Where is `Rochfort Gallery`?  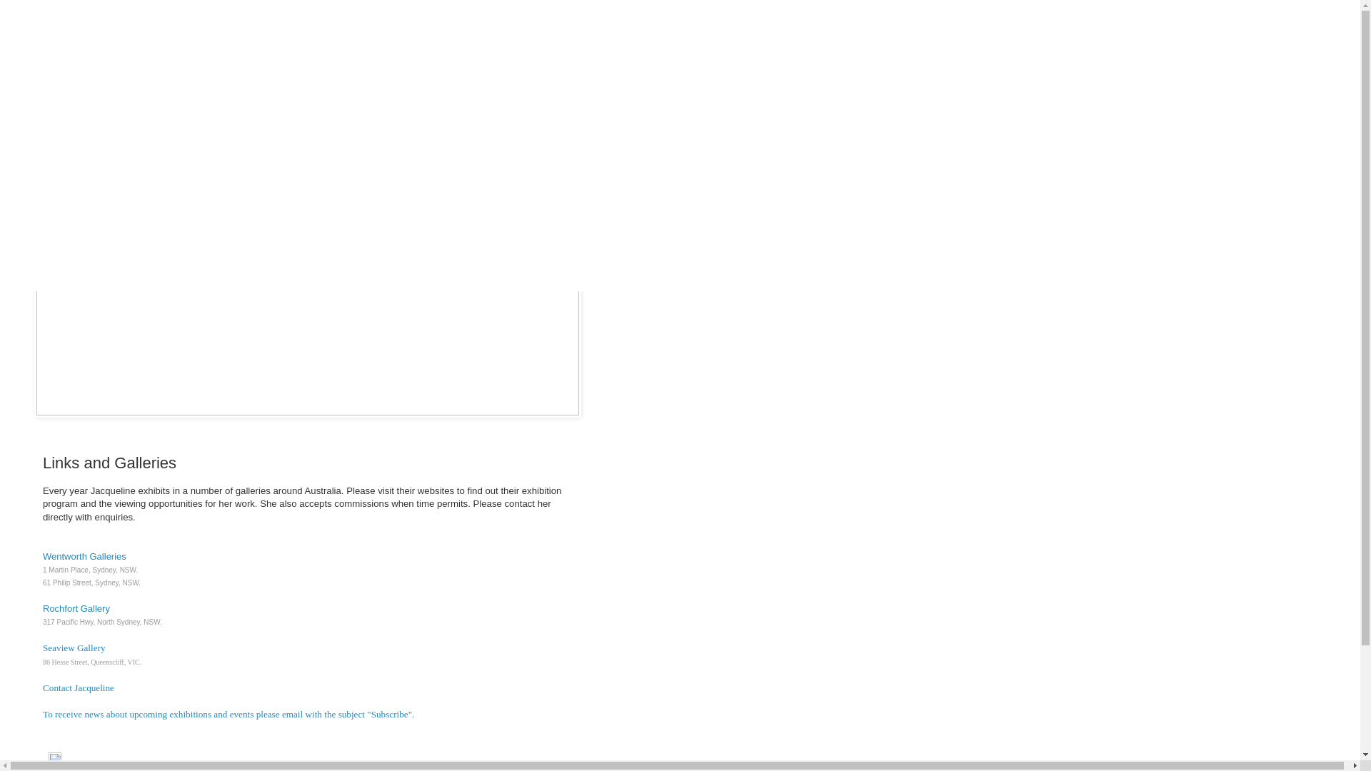
Rochfort Gallery is located at coordinates (76, 608).